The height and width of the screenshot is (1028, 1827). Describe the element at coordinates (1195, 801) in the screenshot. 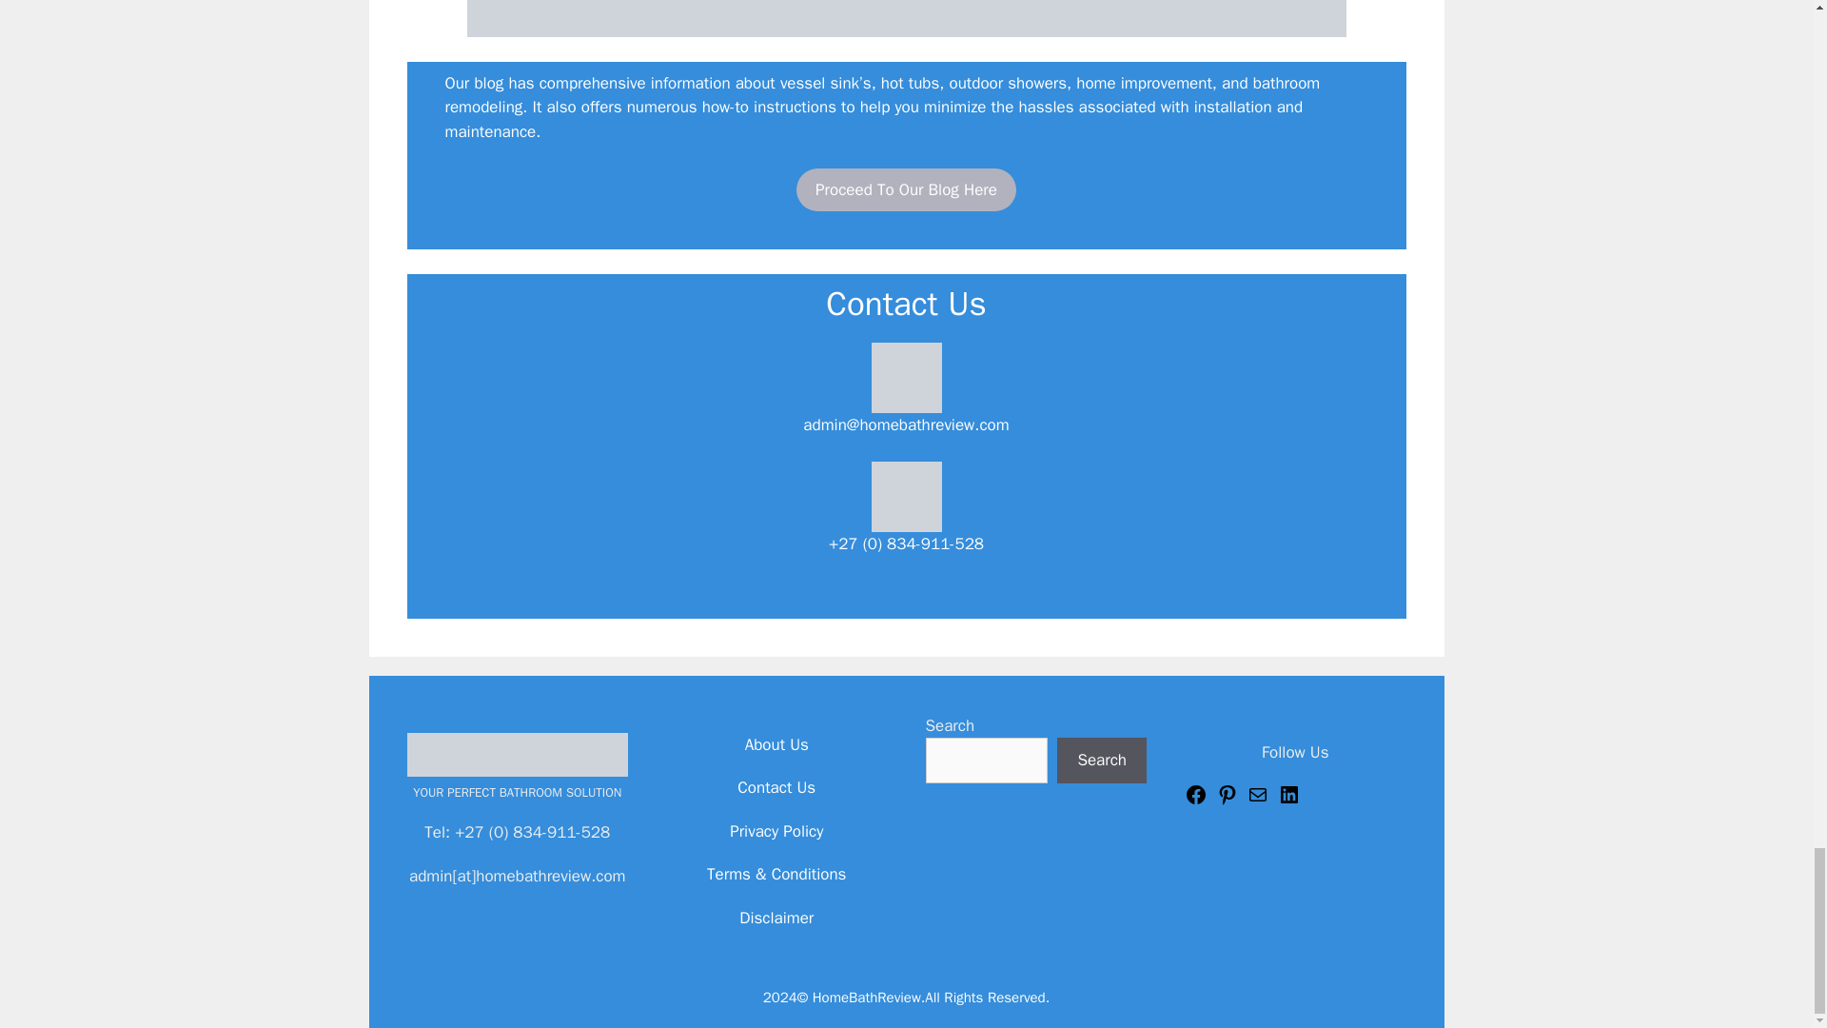

I see `Facebook` at that location.